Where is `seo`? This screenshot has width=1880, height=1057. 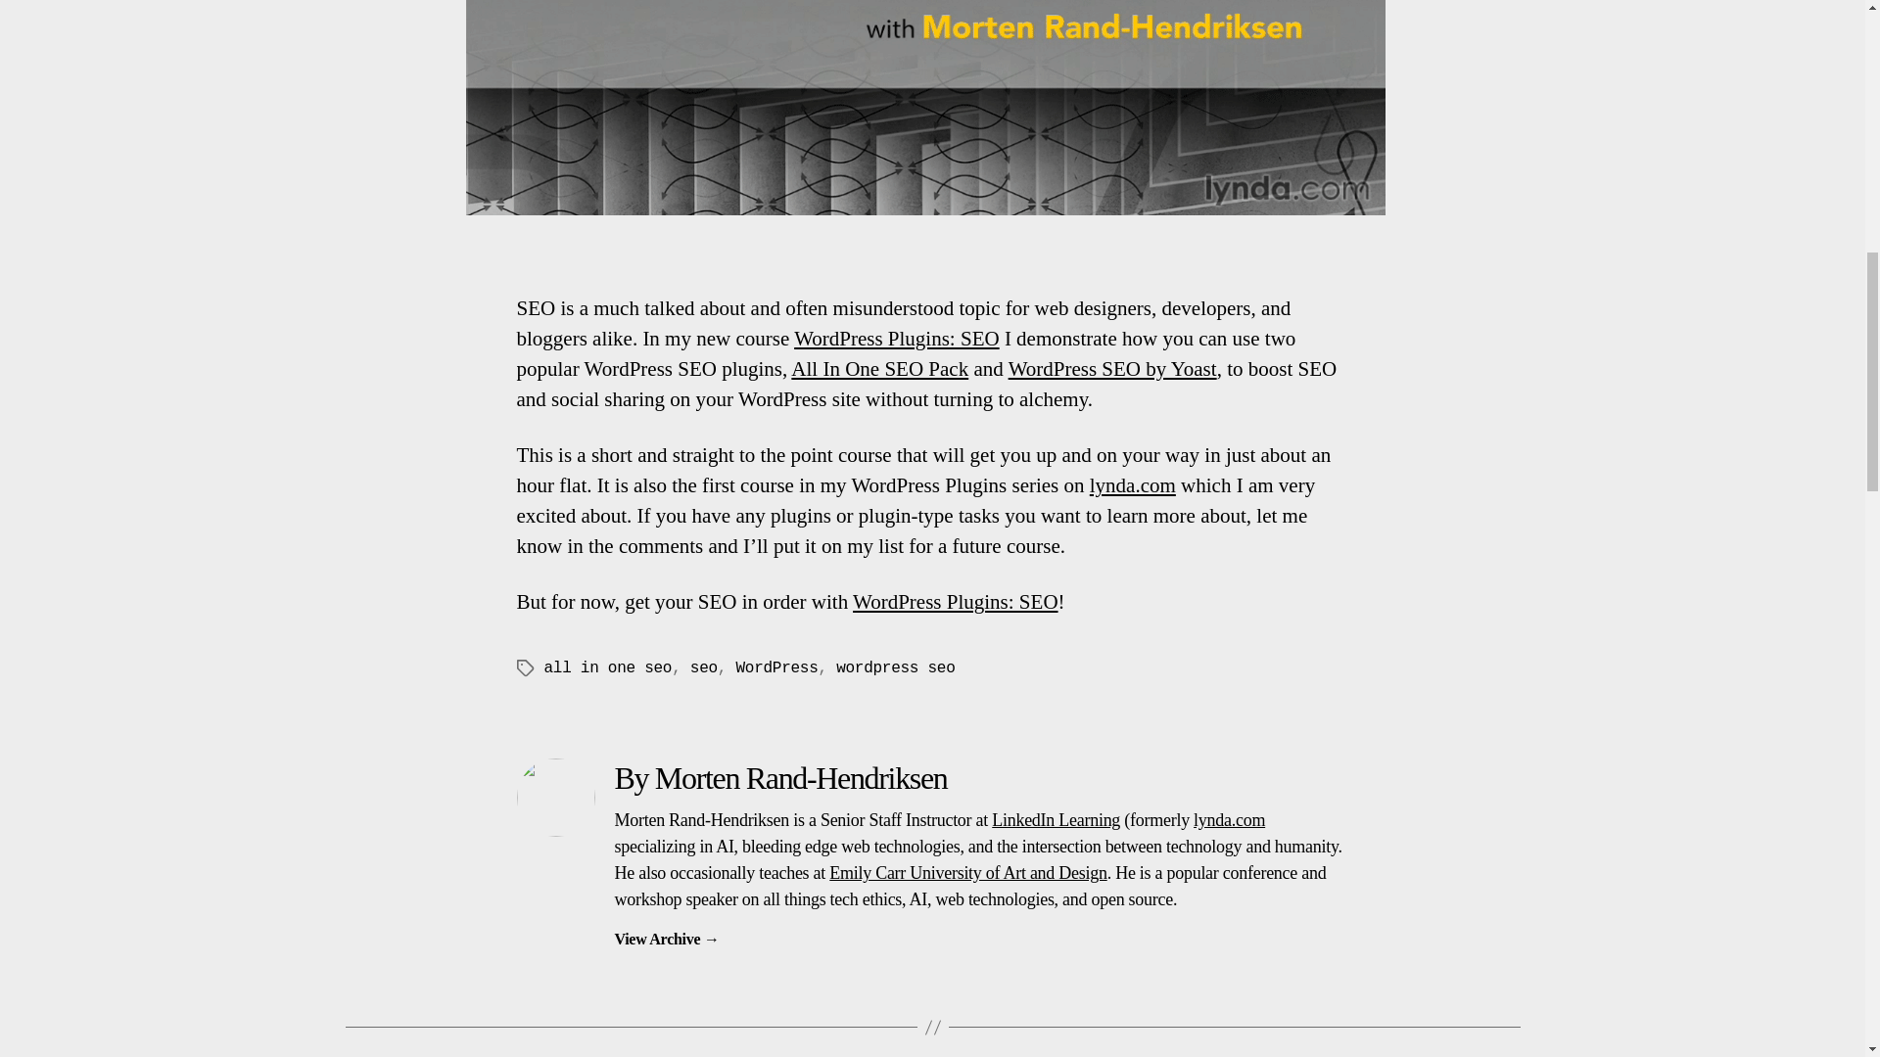 seo is located at coordinates (703, 667).